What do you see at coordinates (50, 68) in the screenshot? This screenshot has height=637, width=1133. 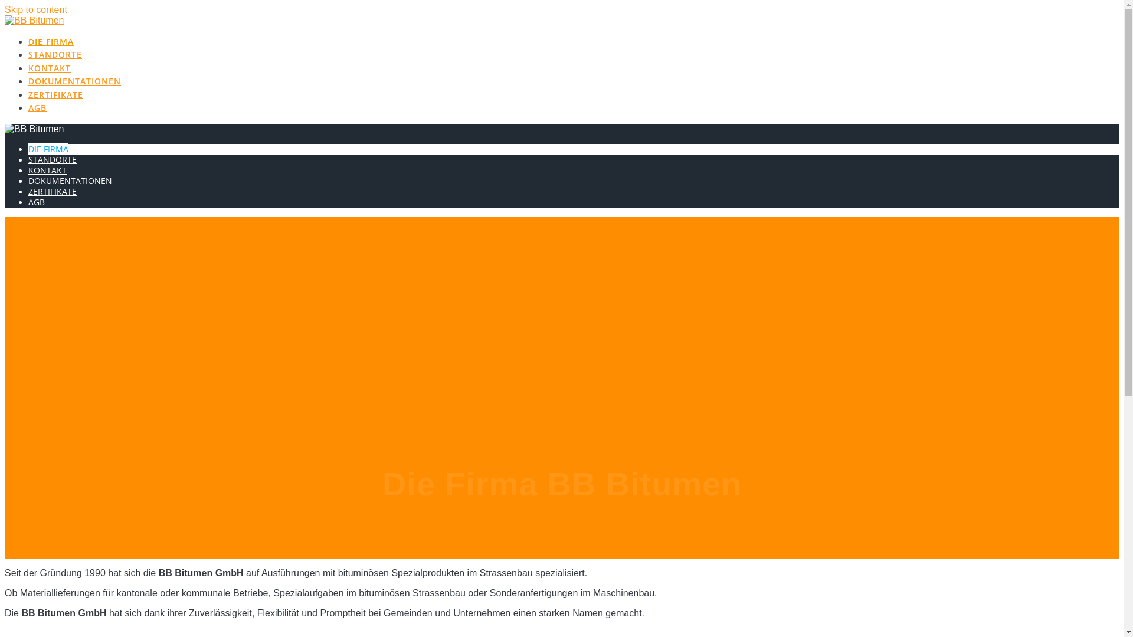 I see `KONTAKT` at bounding box center [50, 68].